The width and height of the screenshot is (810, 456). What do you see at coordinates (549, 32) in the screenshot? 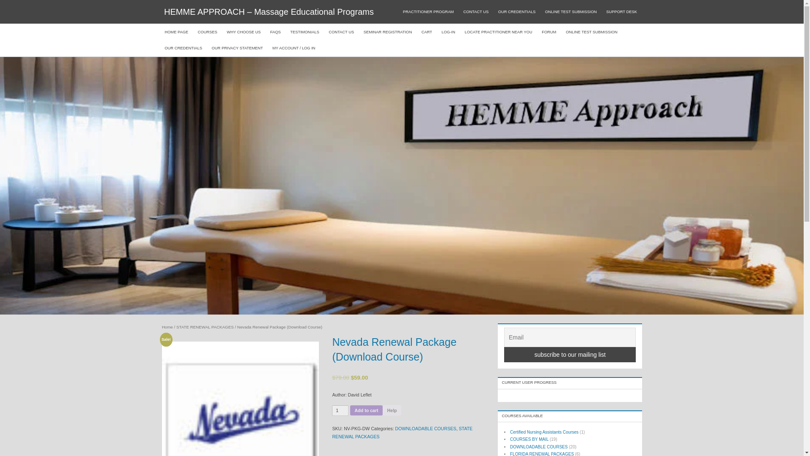
I see `FORUM` at bounding box center [549, 32].